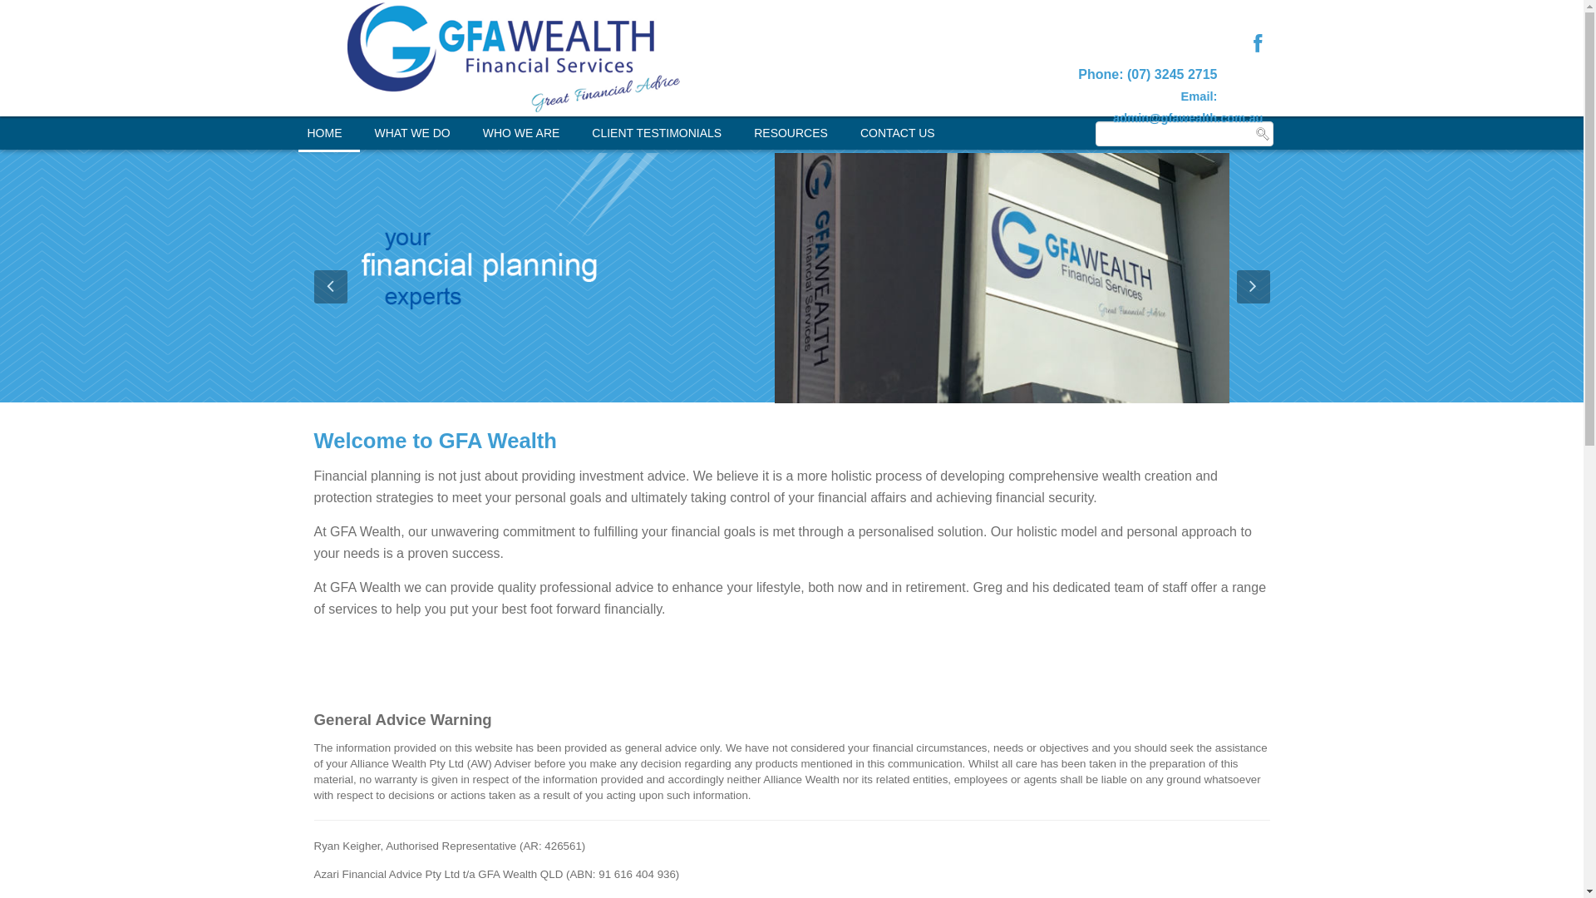 This screenshot has height=898, width=1596. Describe the element at coordinates (1188, 118) in the screenshot. I see `admin@gfawealth.com.au` at that location.